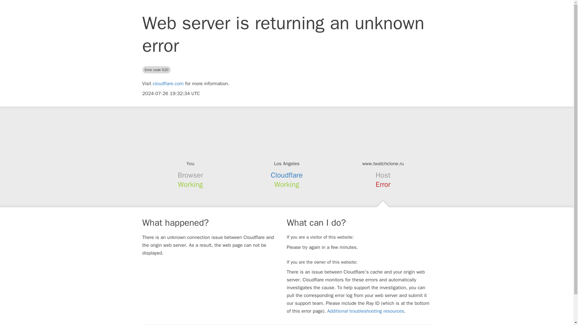 This screenshot has width=578, height=325. I want to click on Cloudflare, so click(287, 175).